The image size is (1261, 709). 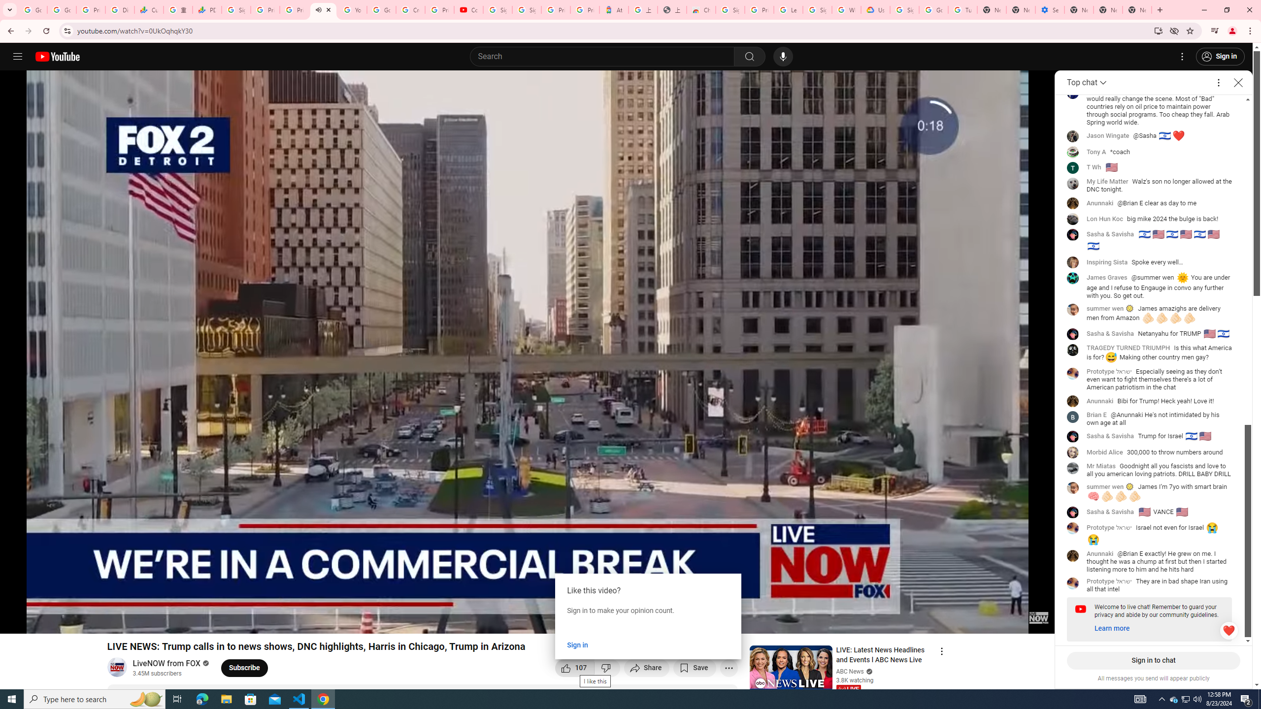 What do you see at coordinates (352, 10) in the screenshot?
I see `YouTube` at bounding box center [352, 10].